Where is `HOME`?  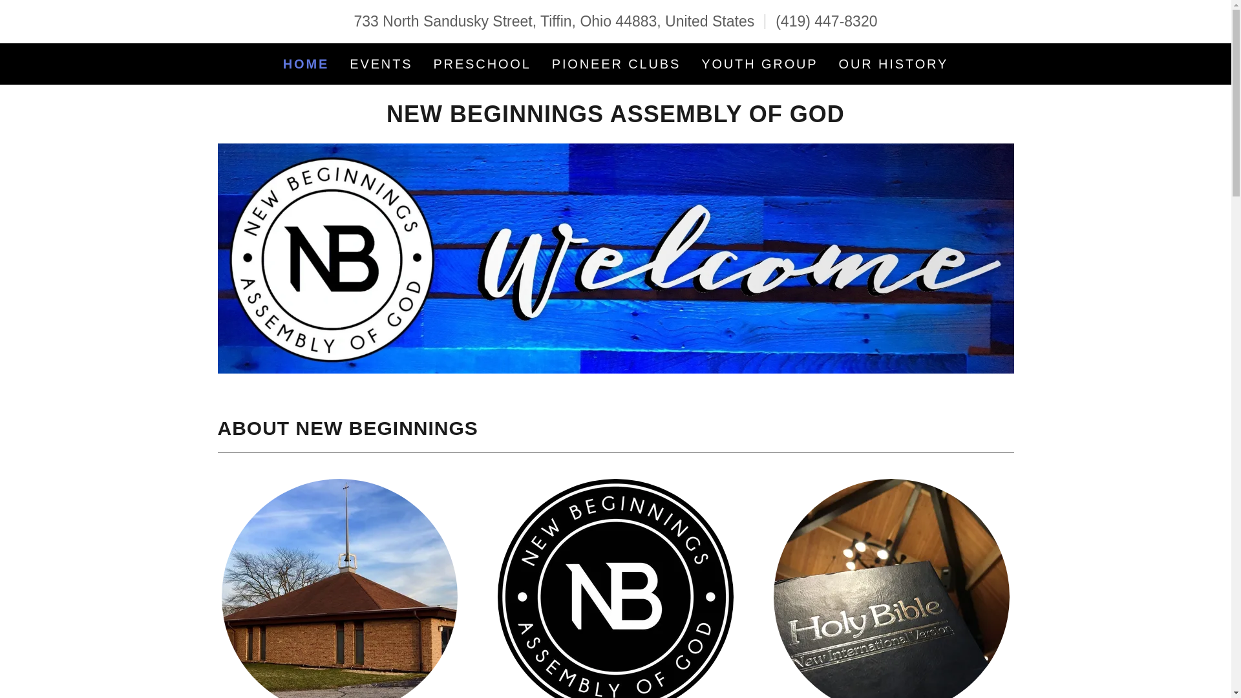
HOME is located at coordinates (305, 63).